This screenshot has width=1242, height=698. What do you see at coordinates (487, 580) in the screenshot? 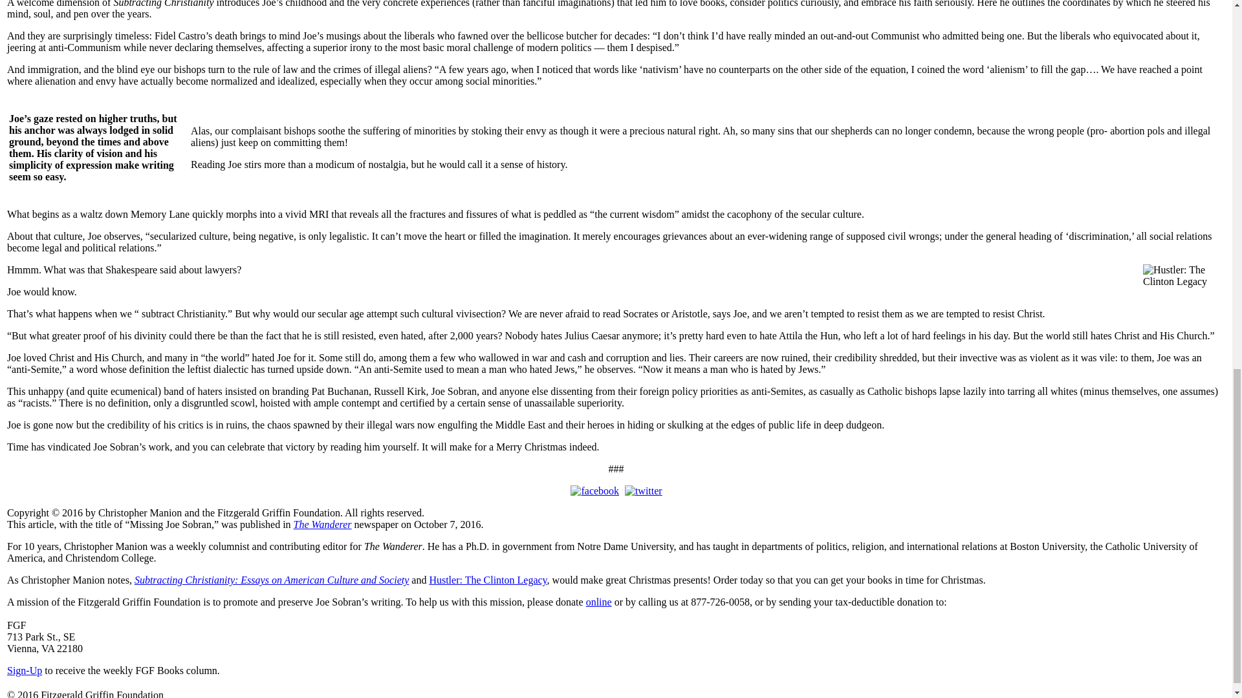
I see `Hustler: The Clinton Legacy` at bounding box center [487, 580].